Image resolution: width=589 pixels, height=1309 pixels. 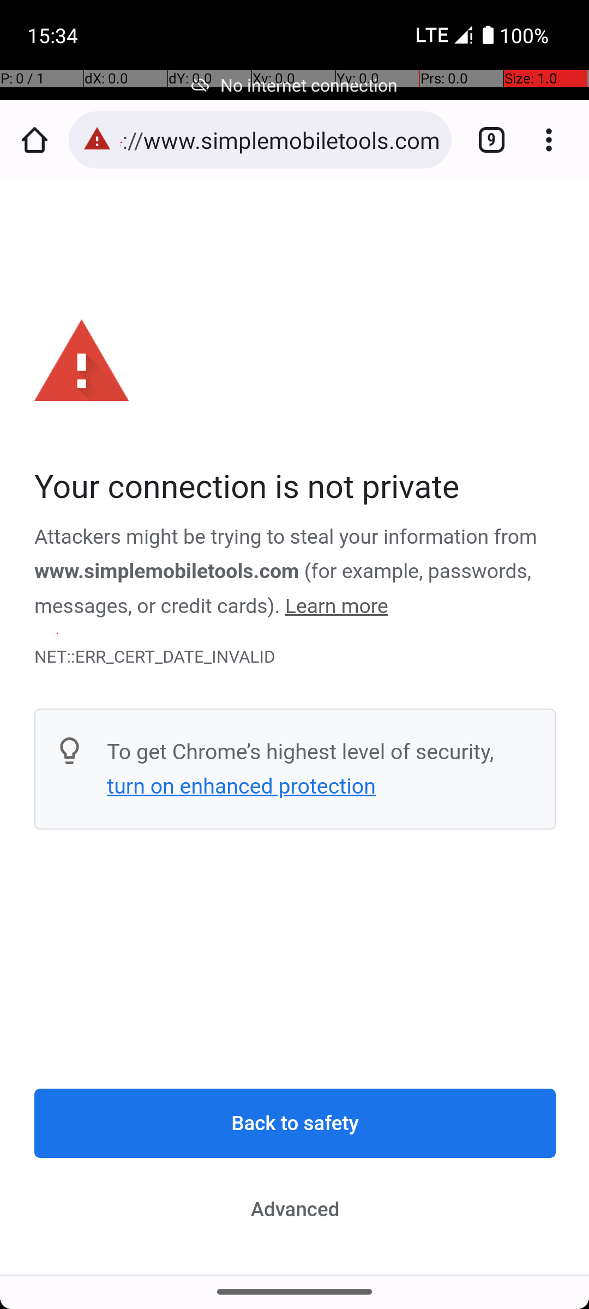 I want to click on www.simplemobiletools.com, so click(x=167, y=572).